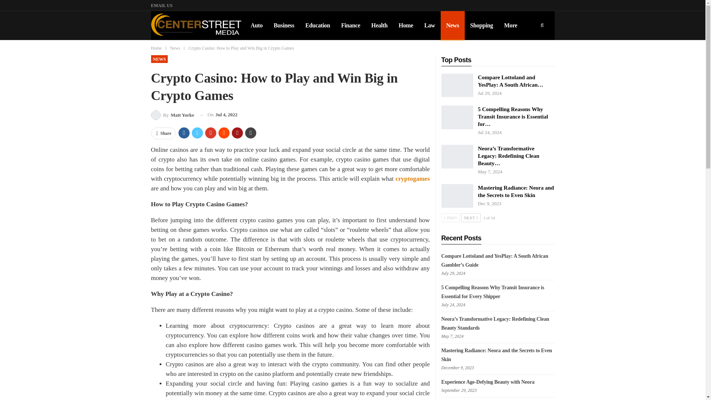  Describe the element at coordinates (482, 26) in the screenshot. I see `Shopping` at that location.